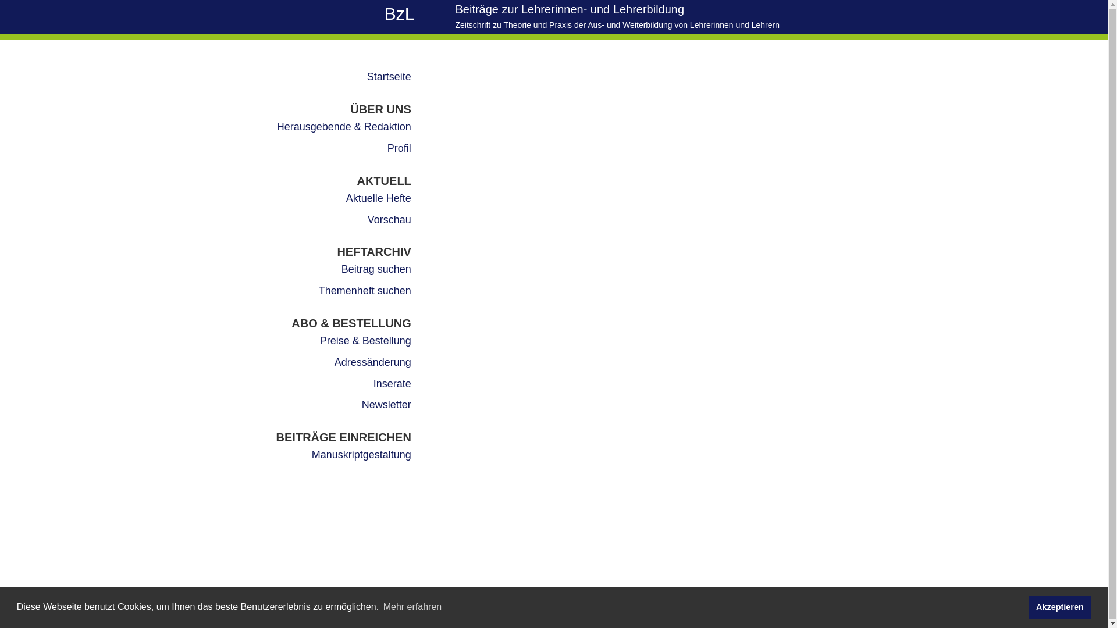  I want to click on Newsletter, so click(386, 405).